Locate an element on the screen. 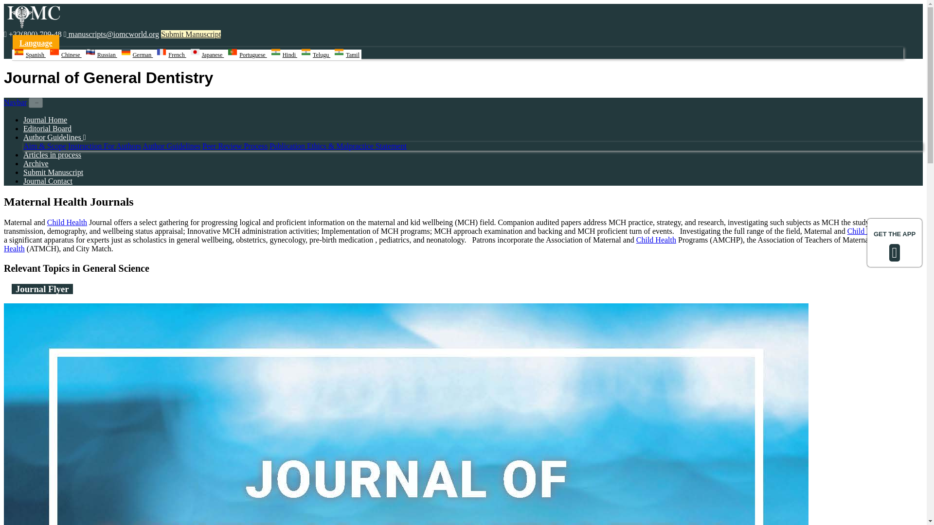 The image size is (934, 525). Peer Review Process is located at coordinates (234, 146).